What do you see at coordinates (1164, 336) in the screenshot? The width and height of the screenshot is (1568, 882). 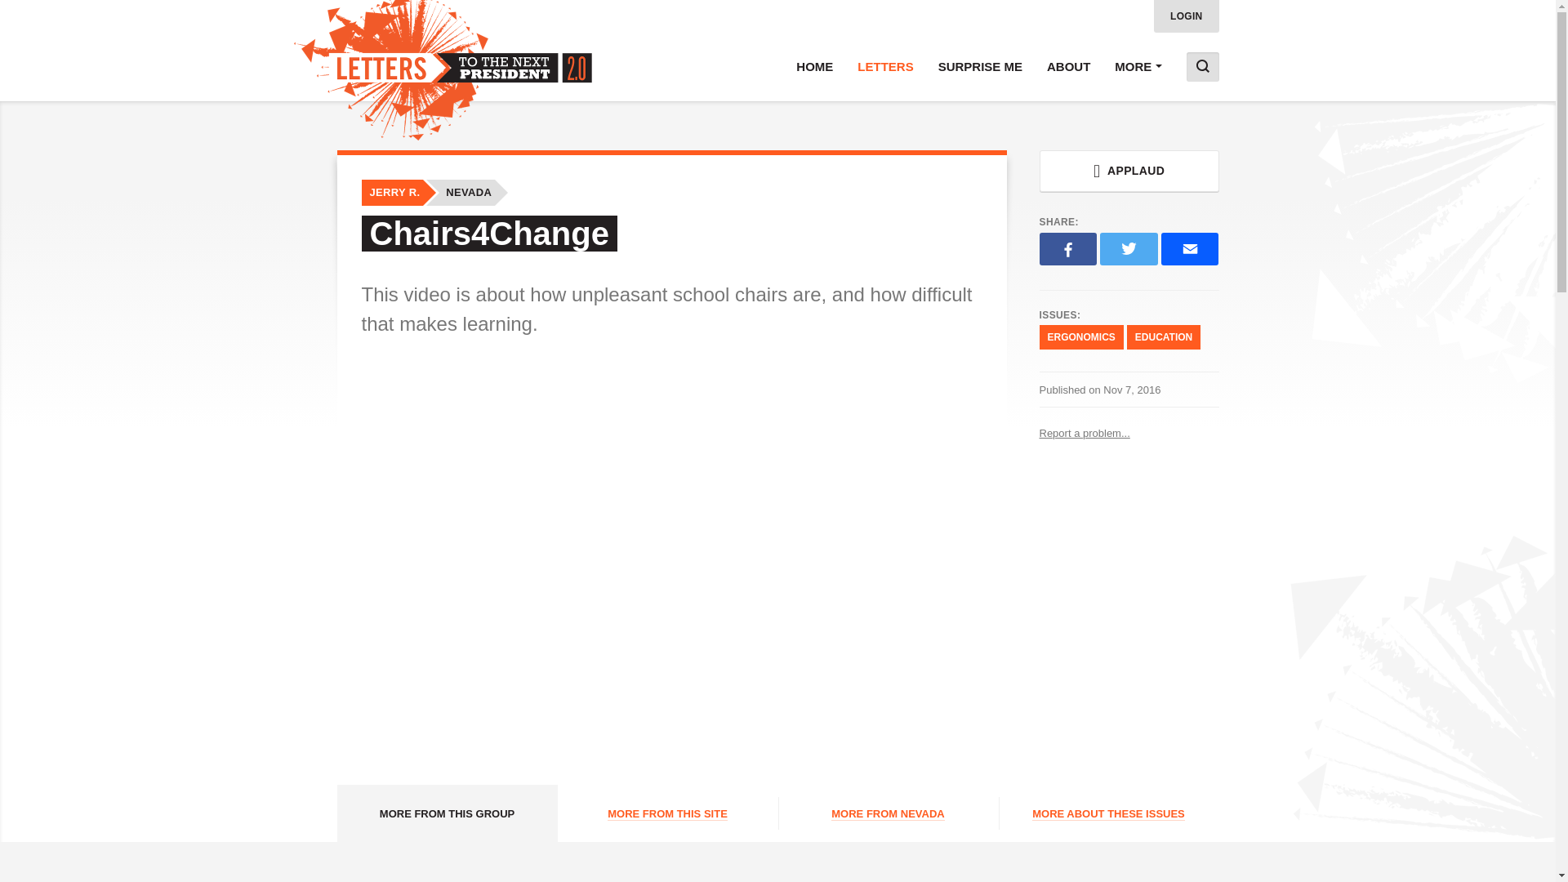 I see `EDUCATION` at bounding box center [1164, 336].